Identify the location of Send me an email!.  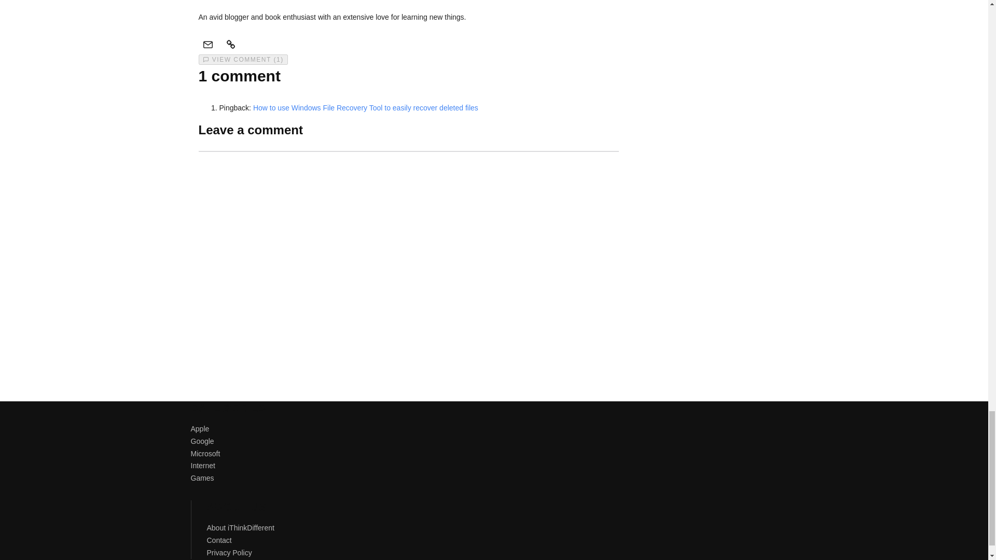
(208, 44).